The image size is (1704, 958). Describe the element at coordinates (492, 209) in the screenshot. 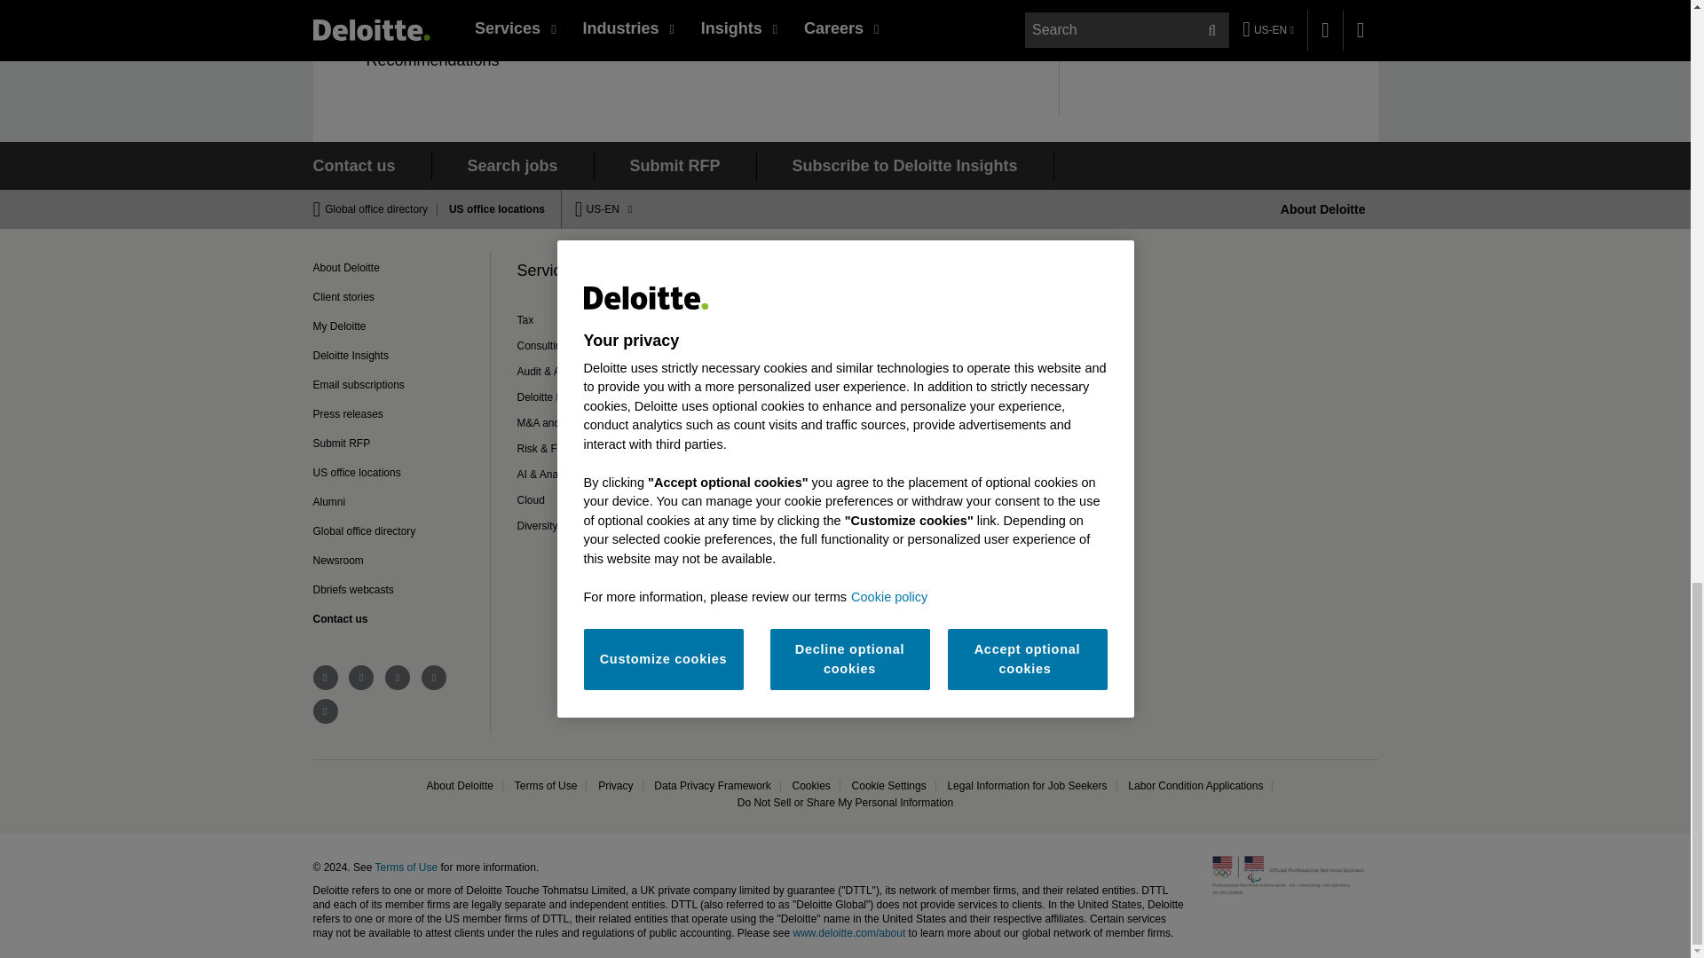

I see `US office locations` at that location.